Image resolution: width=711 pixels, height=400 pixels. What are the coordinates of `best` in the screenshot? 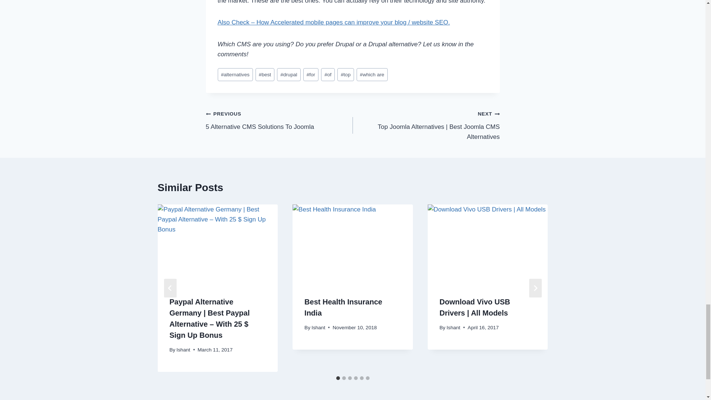 It's located at (346, 74).